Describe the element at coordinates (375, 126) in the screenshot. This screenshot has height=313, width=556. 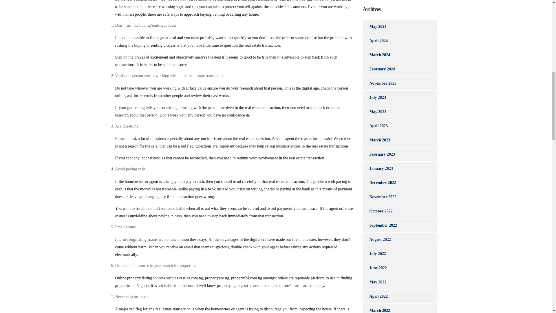
I see `April 2023` at that location.